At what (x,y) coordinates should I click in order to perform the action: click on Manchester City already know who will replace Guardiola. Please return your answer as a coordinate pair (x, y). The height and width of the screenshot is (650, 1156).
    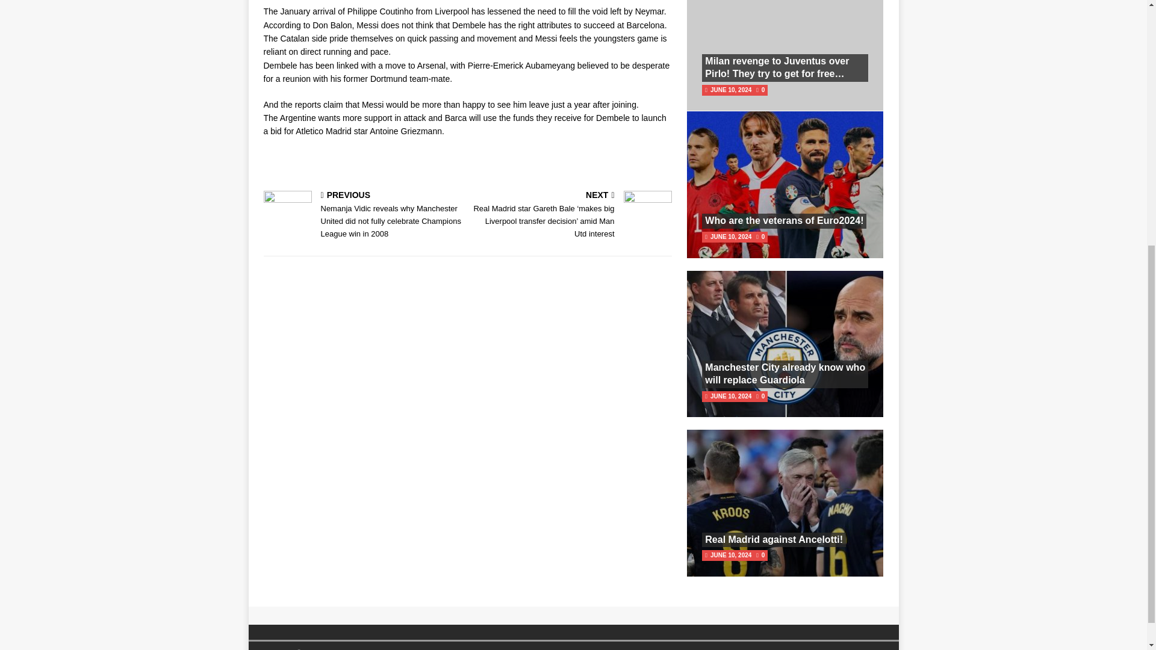
    Looking at the image, I should click on (785, 373).